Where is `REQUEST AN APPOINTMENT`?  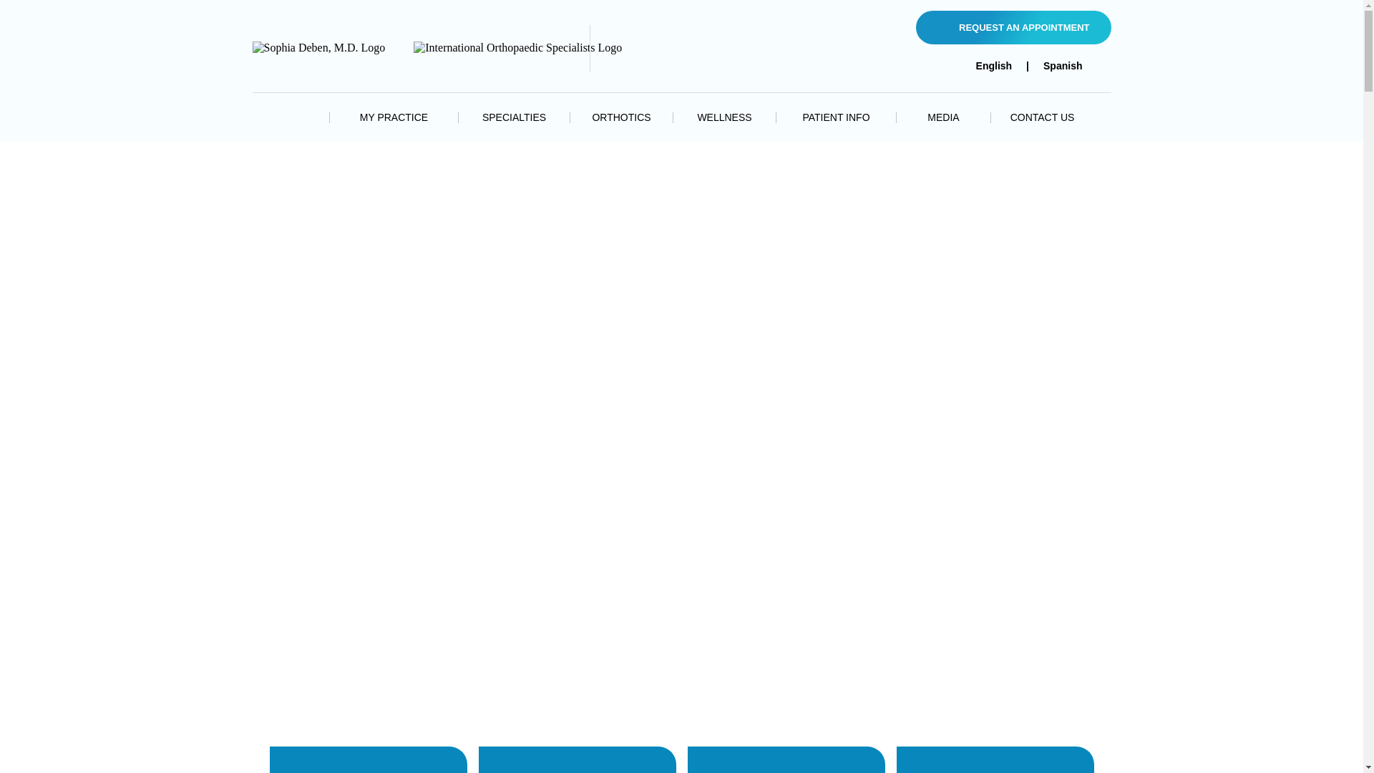 REQUEST AN APPOINTMENT is located at coordinates (1013, 27).